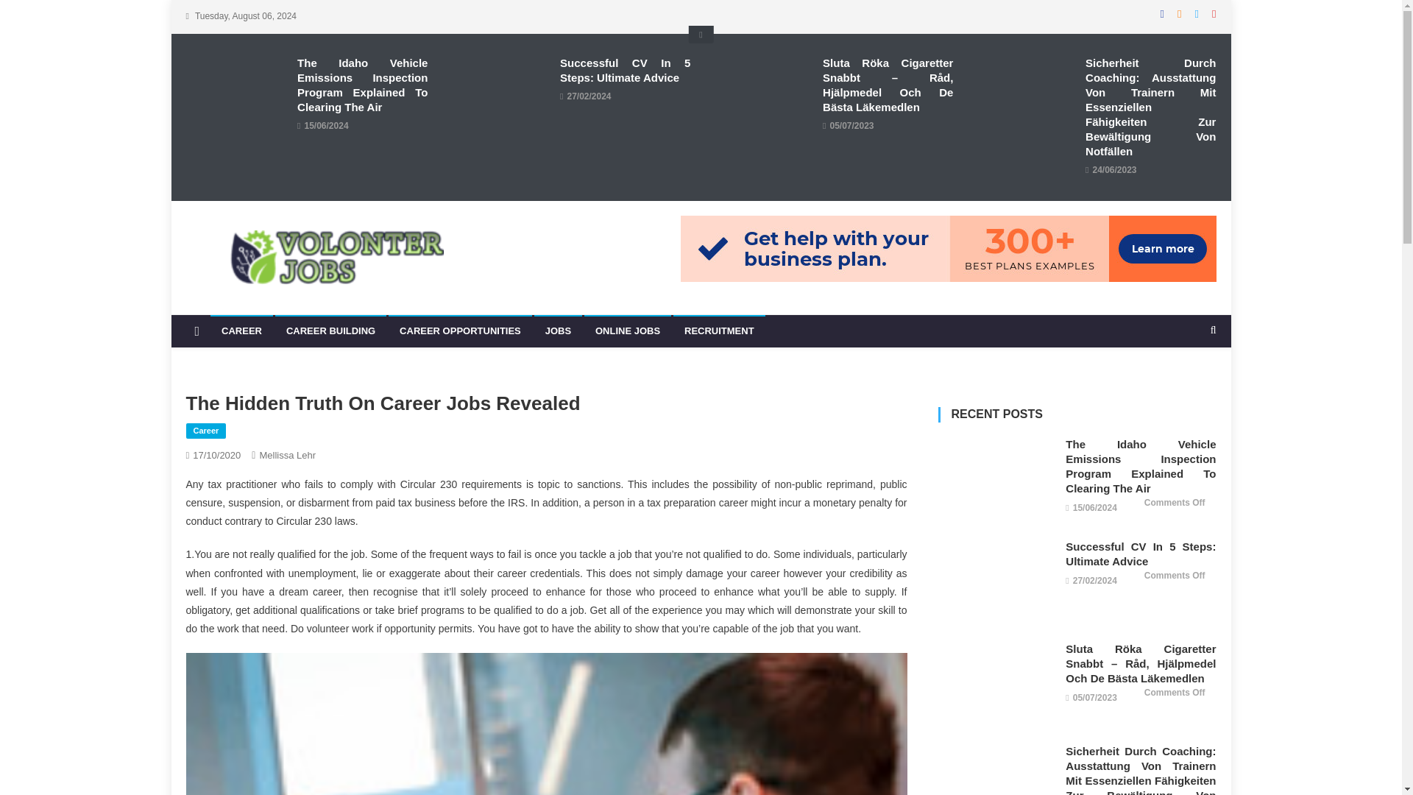 The height and width of the screenshot is (795, 1413). Describe the element at coordinates (996, 583) in the screenshot. I see `Successful CV in 5 Steps: Ultimate Advice` at that location.